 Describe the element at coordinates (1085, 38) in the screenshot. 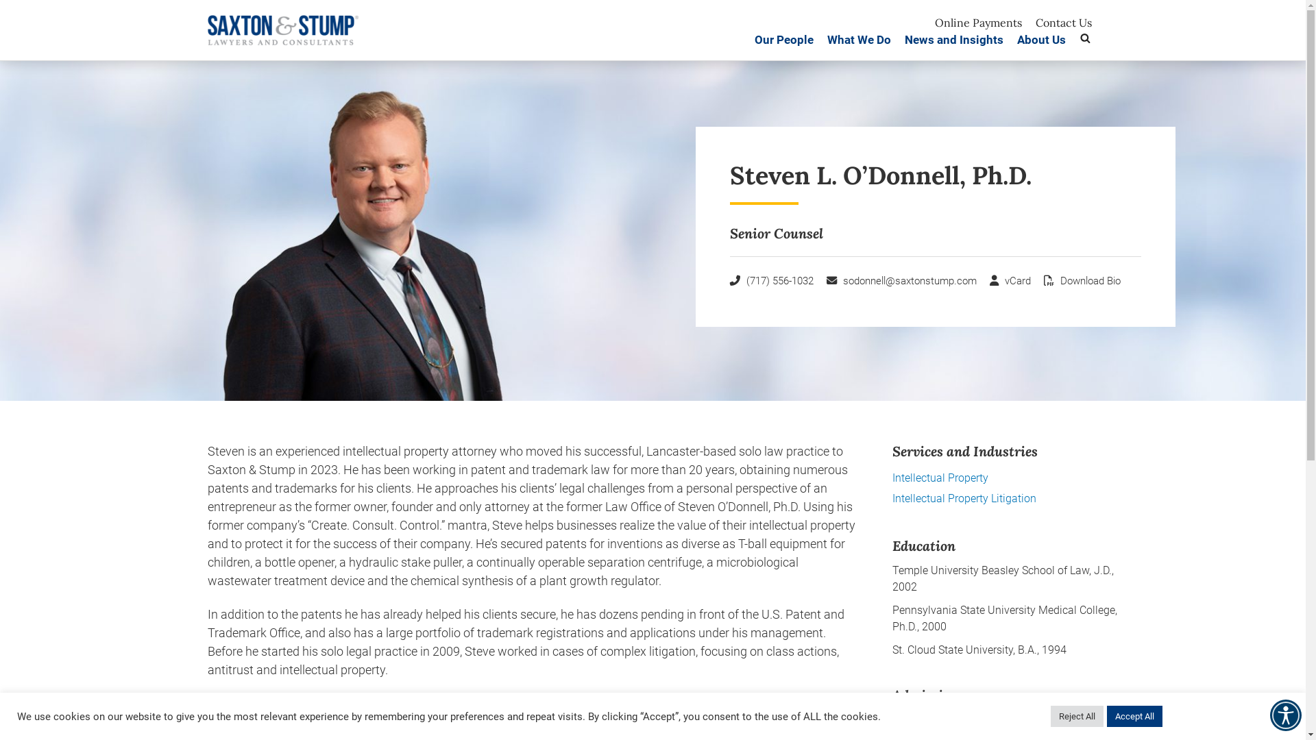

I see `SEARCH` at that location.